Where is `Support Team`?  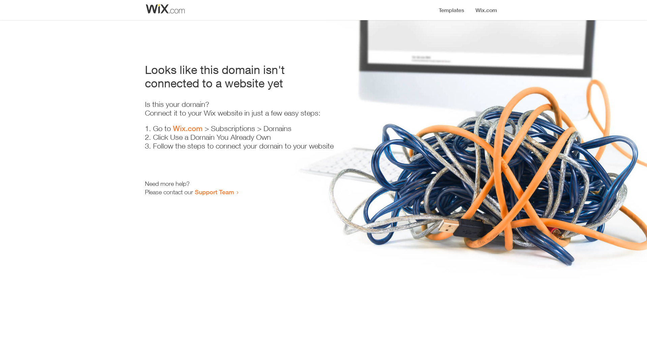
Support Team is located at coordinates (214, 192).